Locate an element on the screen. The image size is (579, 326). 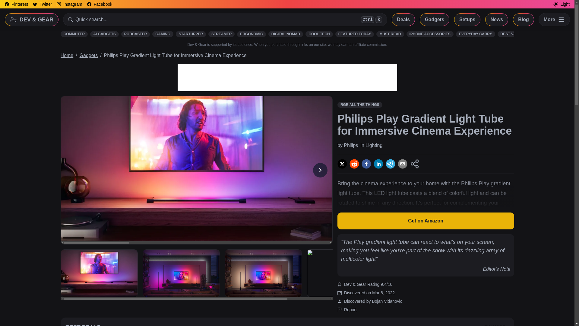
COMMUTER is located at coordinates (74, 34).